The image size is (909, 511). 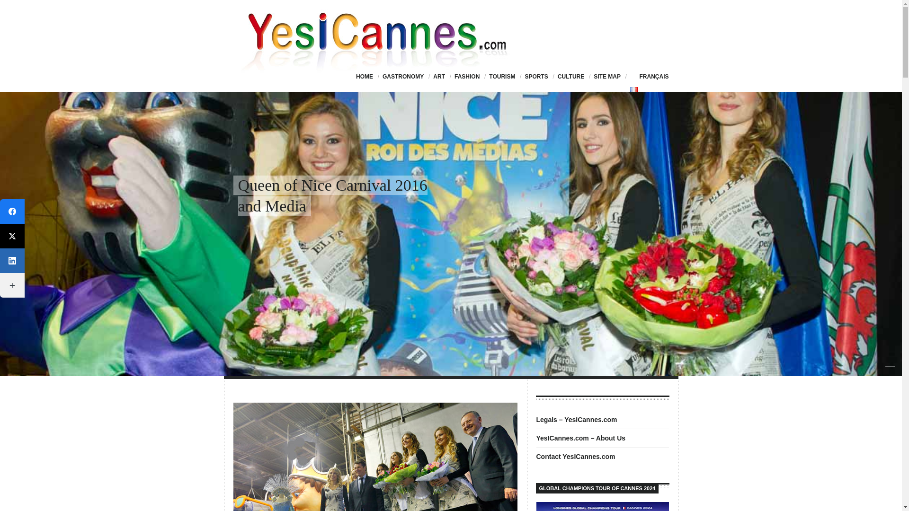 What do you see at coordinates (502, 77) in the screenshot?
I see `TOURISM` at bounding box center [502, 77].